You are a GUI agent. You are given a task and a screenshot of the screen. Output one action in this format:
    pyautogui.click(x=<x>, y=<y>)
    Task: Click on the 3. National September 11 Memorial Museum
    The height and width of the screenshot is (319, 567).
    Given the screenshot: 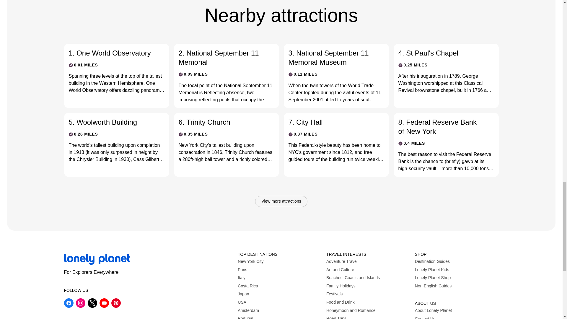 What is the action you would take?
    pyautogui.click(x=331, y=57)
    